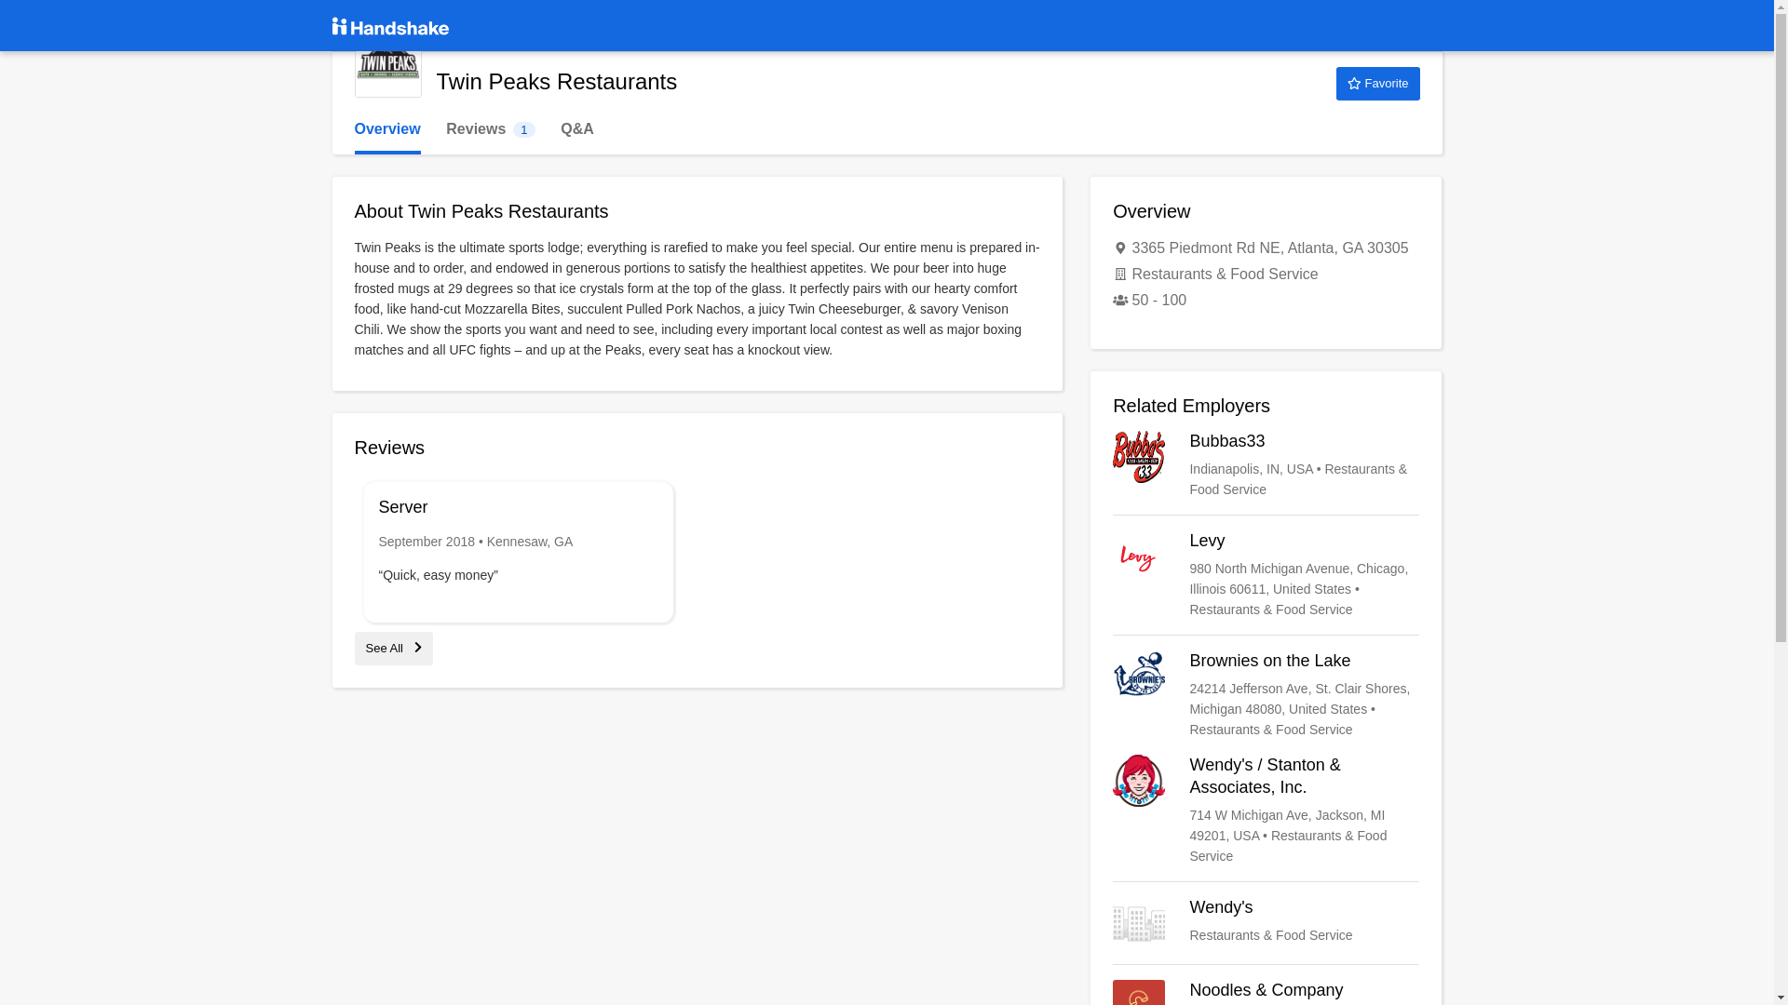  What do you see at coordinates (1377, 84) in the screenshot?
I see `Favorite` at bounding box center [1377, 84].